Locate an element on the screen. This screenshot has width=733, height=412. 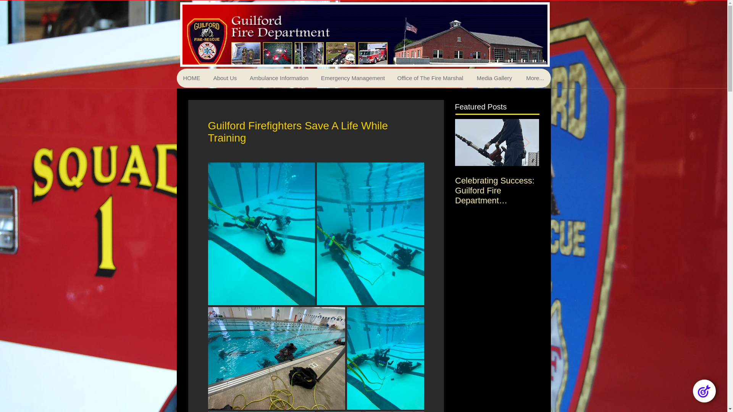
Ambulance Information is located at coordinates (278, 78).